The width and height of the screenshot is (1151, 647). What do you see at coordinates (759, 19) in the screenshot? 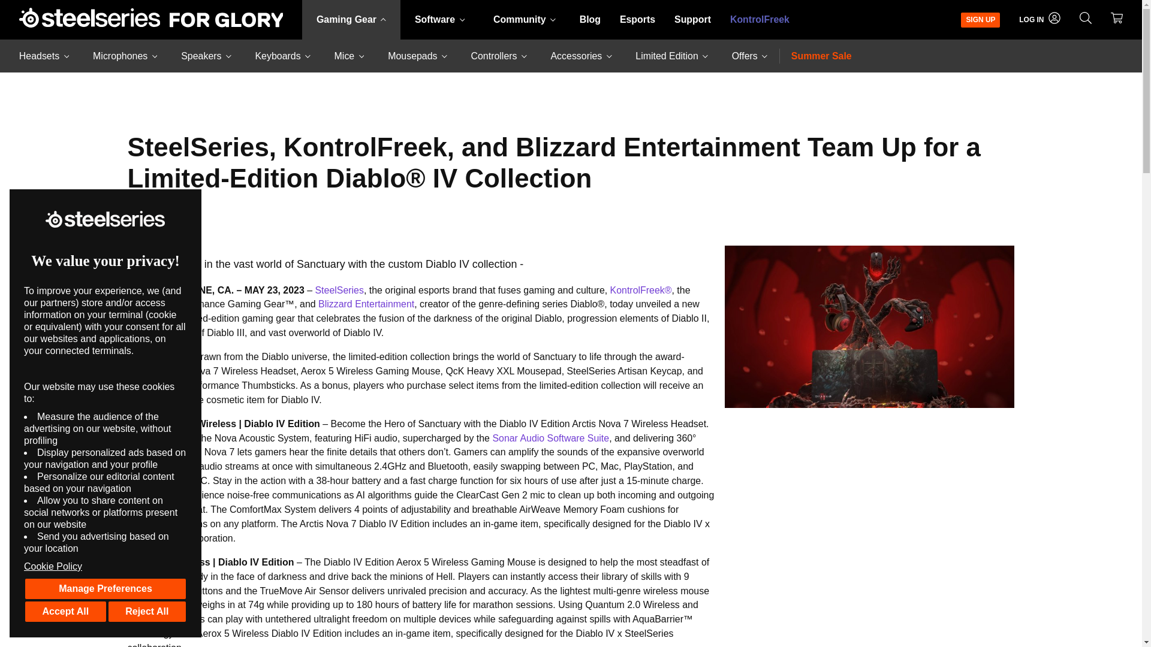
I see `KontrolFreek` at bounding box center [759, 19].